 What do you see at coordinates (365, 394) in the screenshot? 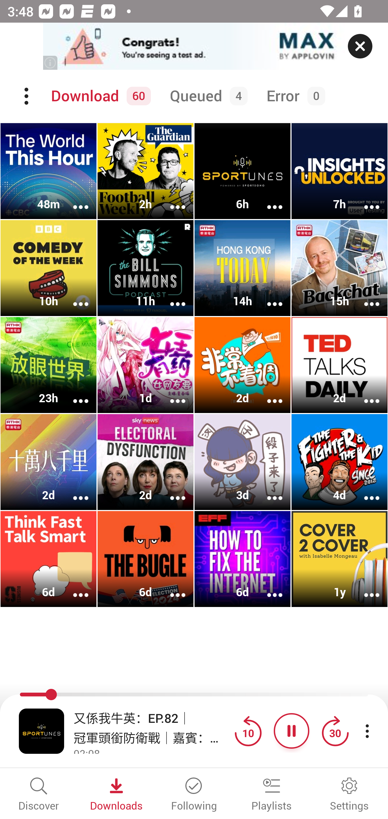
I see `More options` at bounding box center [365, 394].